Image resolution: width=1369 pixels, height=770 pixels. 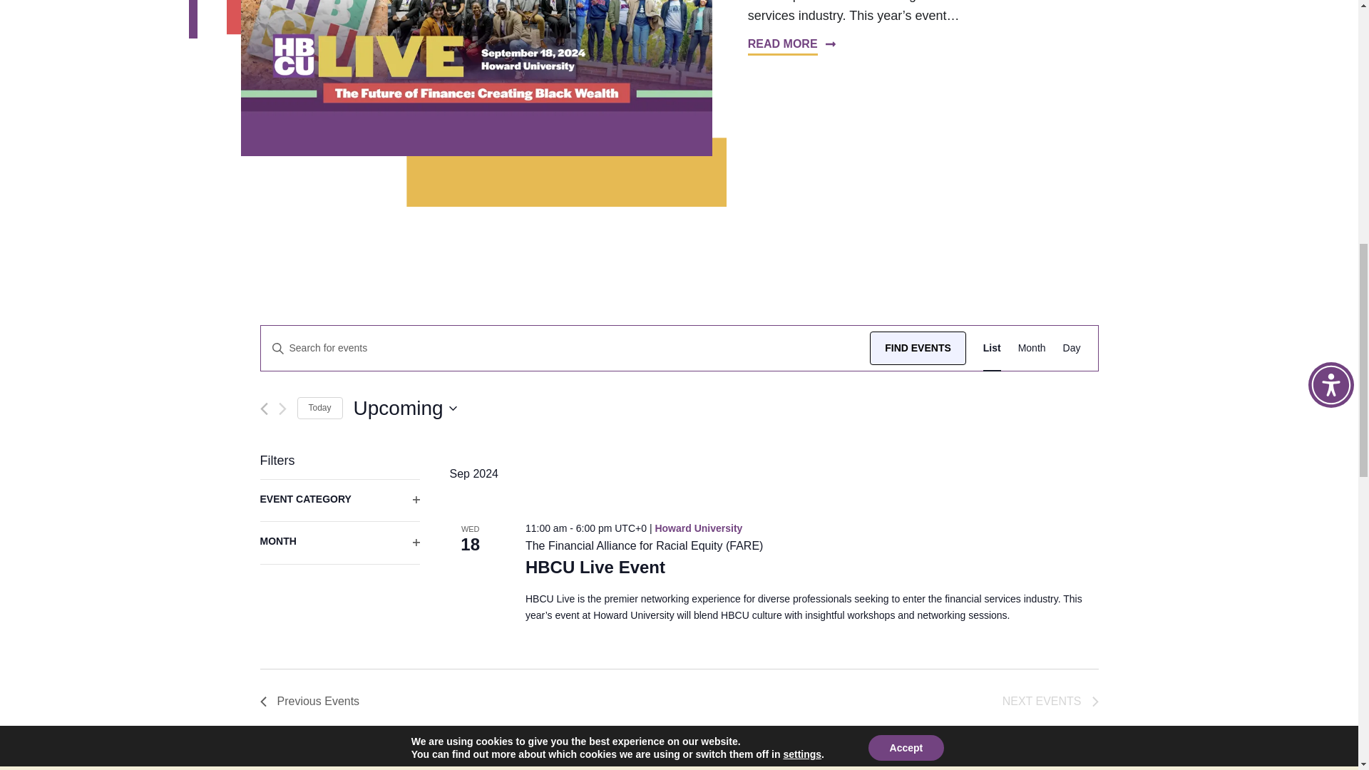 I want to click on Previous Events, so click(x=309, y=701).